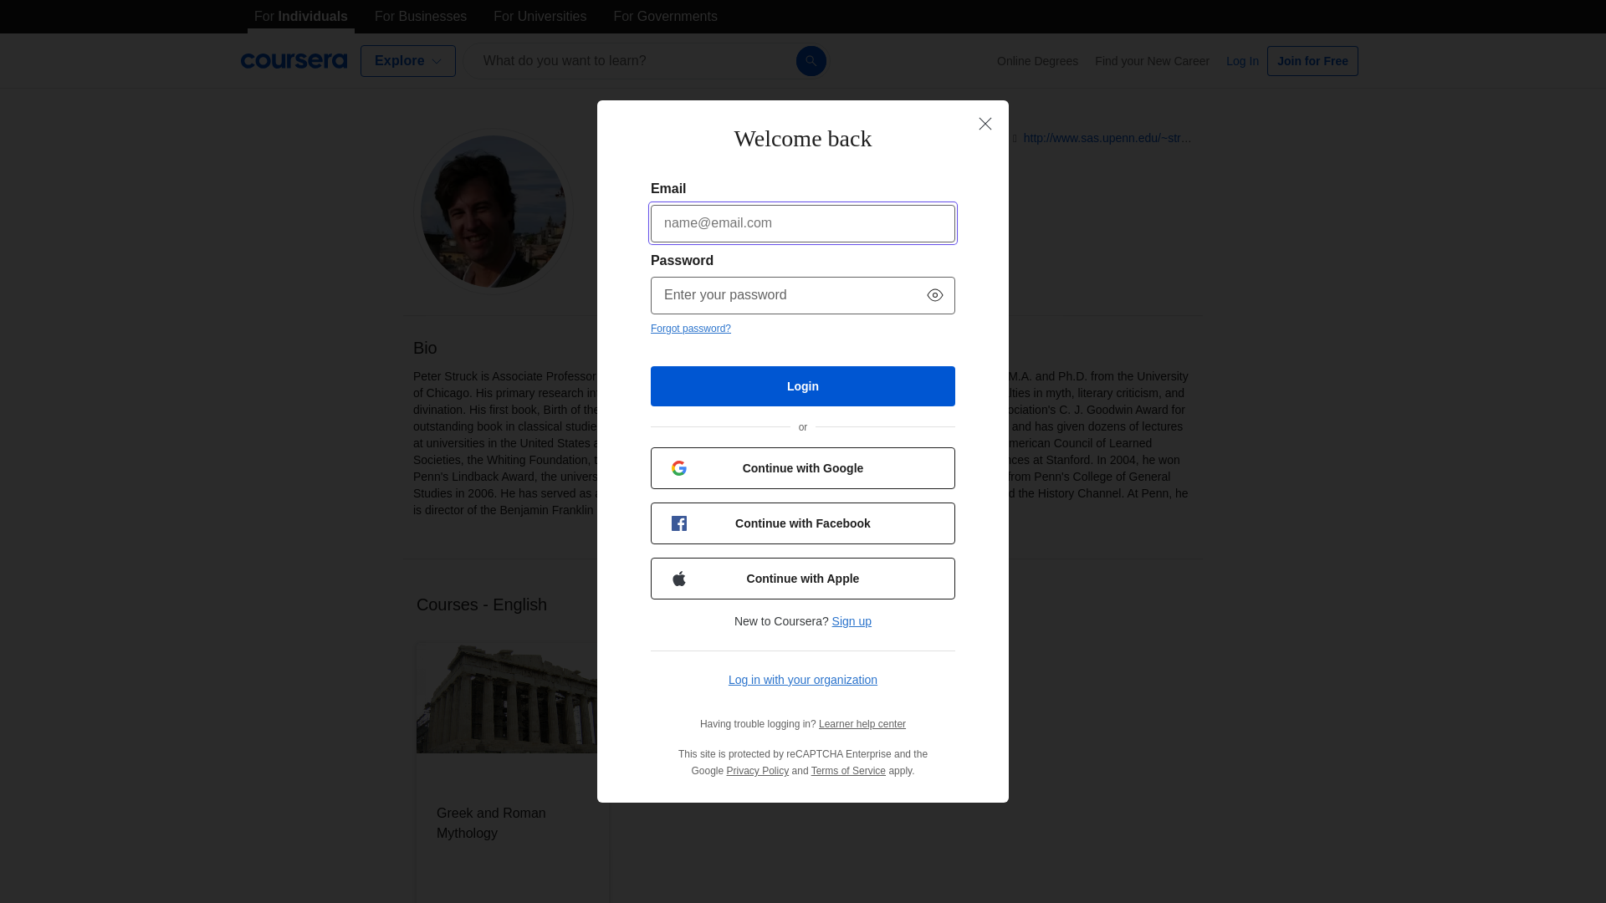 This screenshot has width=1606, height=903. What do you see at coordinates (301, 17) in the screenshot?
I see `For Individuals` at bounding box center [301, 17].